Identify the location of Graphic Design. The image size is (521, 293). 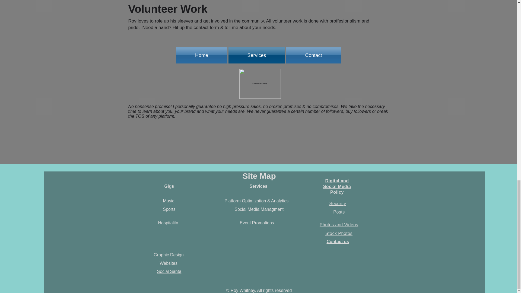
(168, 255).